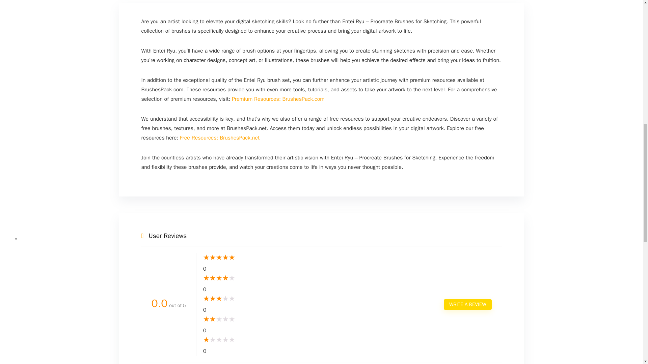 The image size is (648, 364). What do you see at coordinates (313, 320) in the screenshot?
I see `Rated 2 out of 5` at bounding box center [313, 320].